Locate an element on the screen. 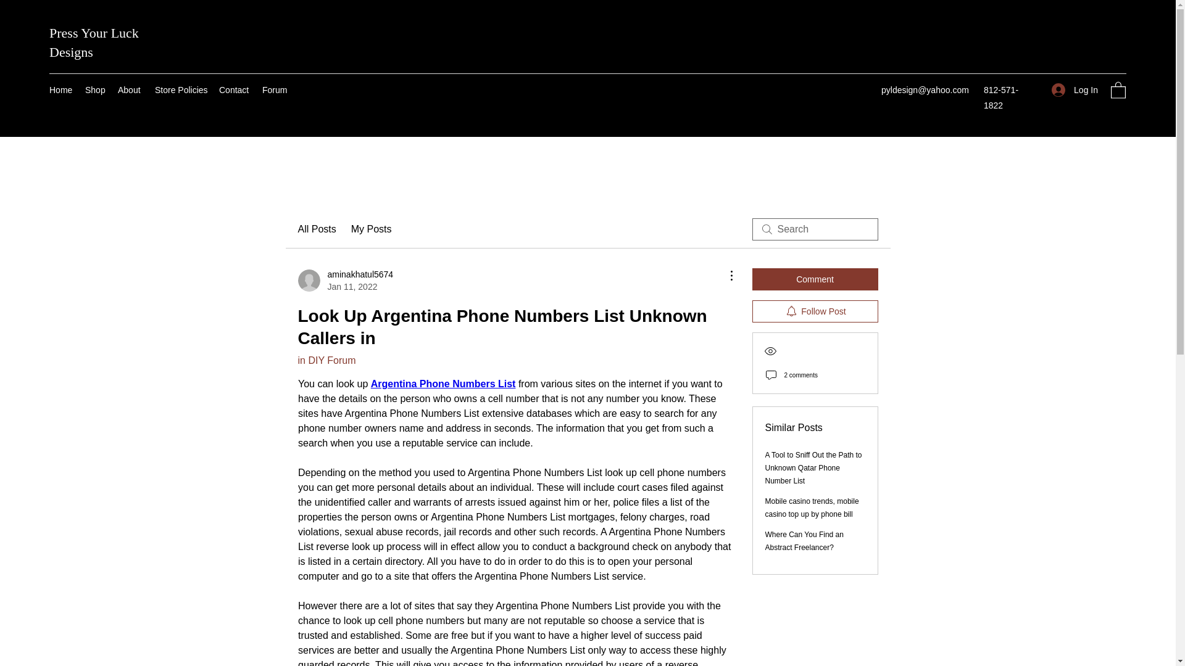 The image size is (1185, 666). About is located at coordinates (130, 89).